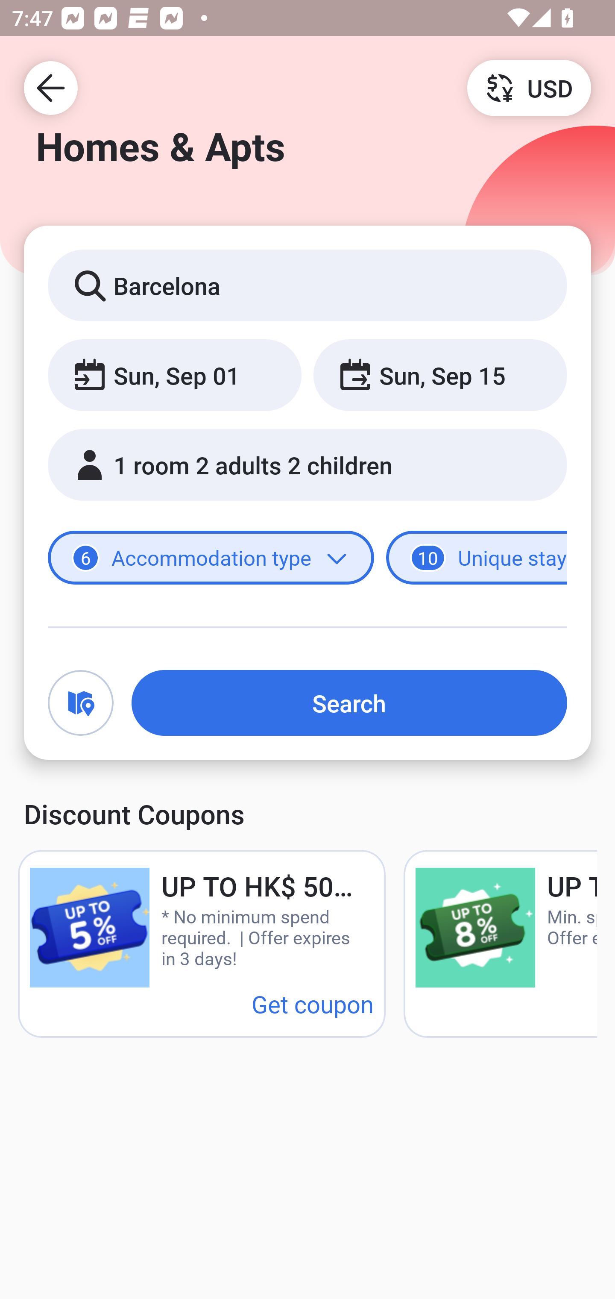 The height and width of the screenshot is (1299, 615). Describe the element at coordinates (440, 374) in the screenshot. I see `Sun, Sep 15` at that location.